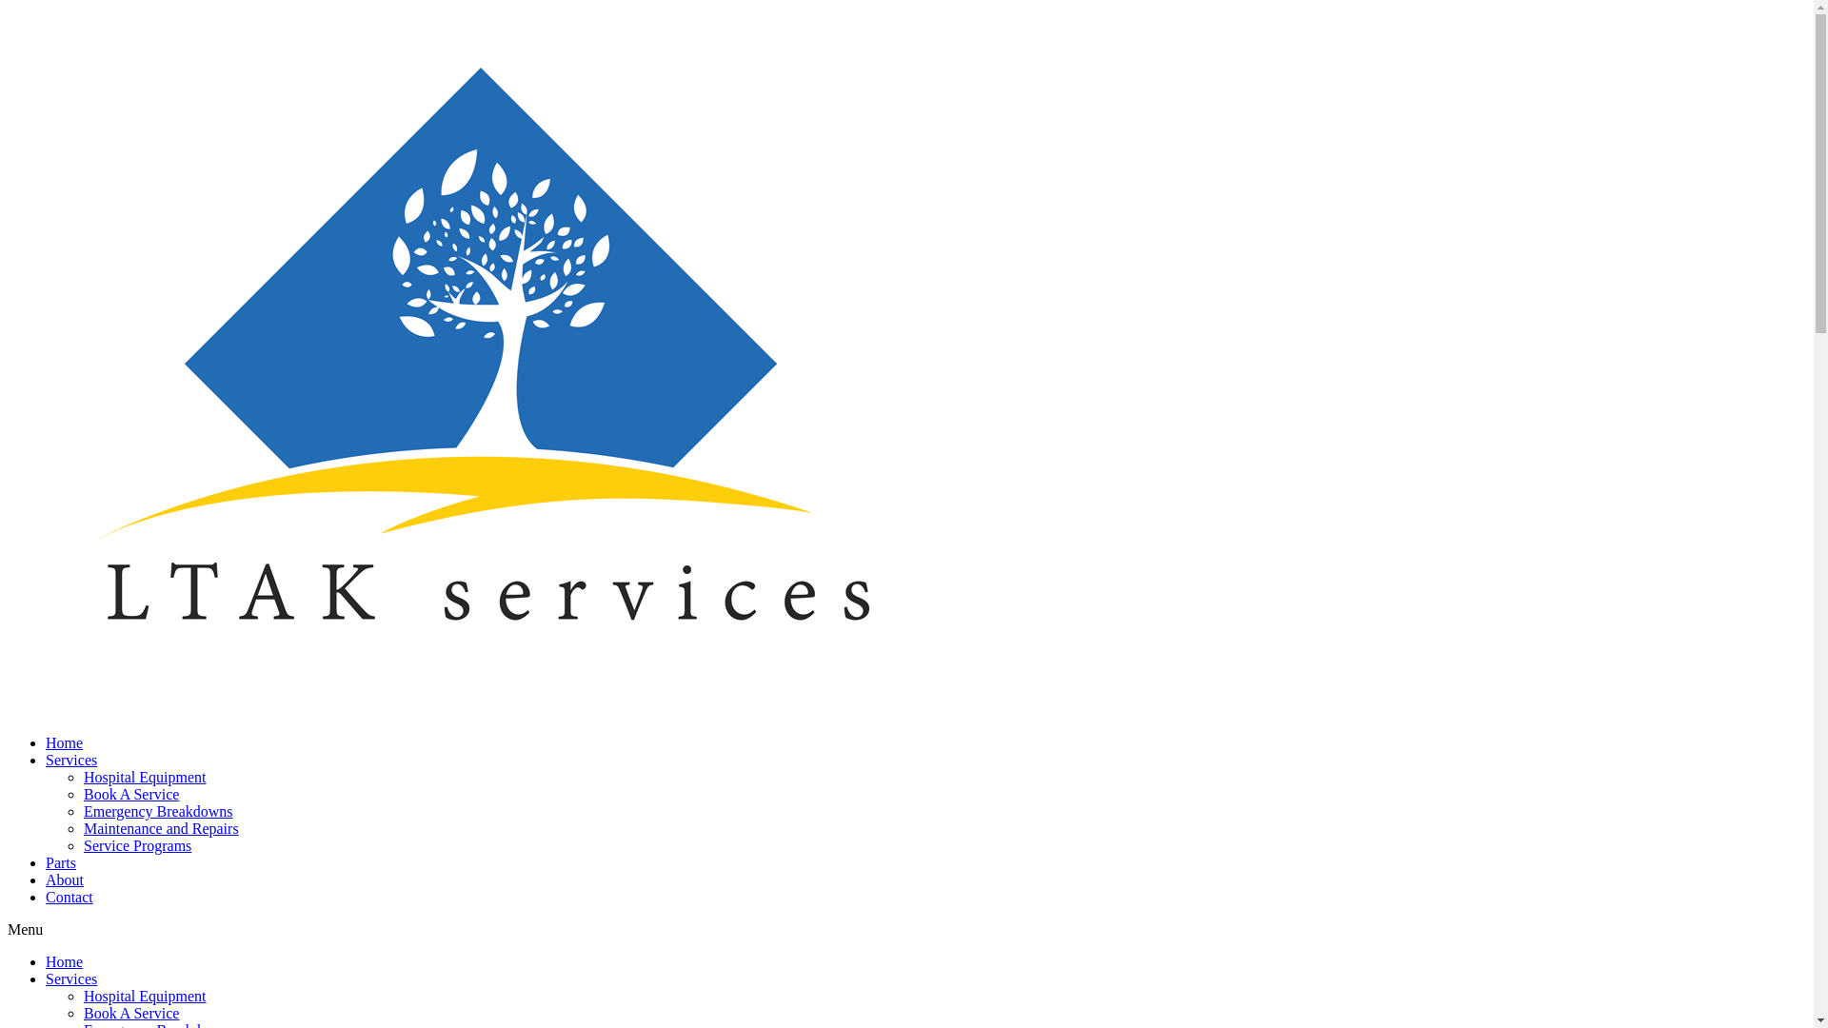 Image resolution: width=1828 pixels, height=1028 pixels. What do you see at coordinates (61, 862) in the screenshot?
I see `Parts` at bounding box center [61, 862].